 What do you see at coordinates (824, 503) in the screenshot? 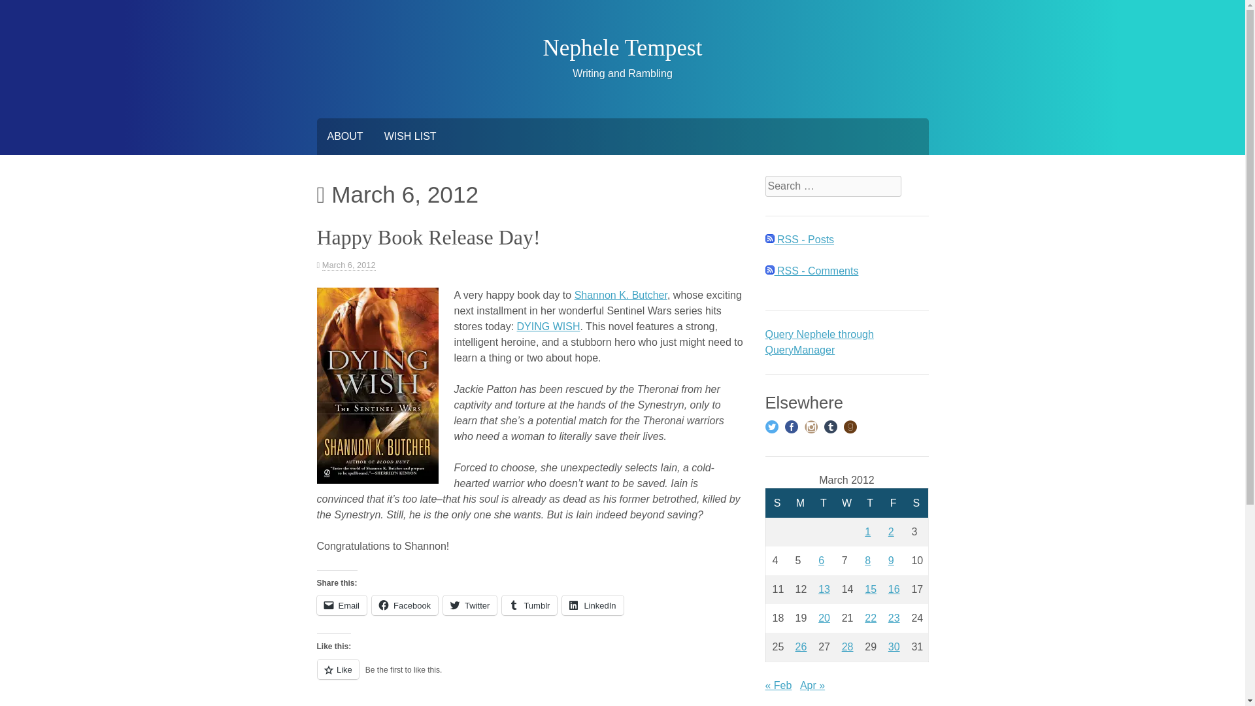
I see `Tuesday` at bounding box center [824, 503].